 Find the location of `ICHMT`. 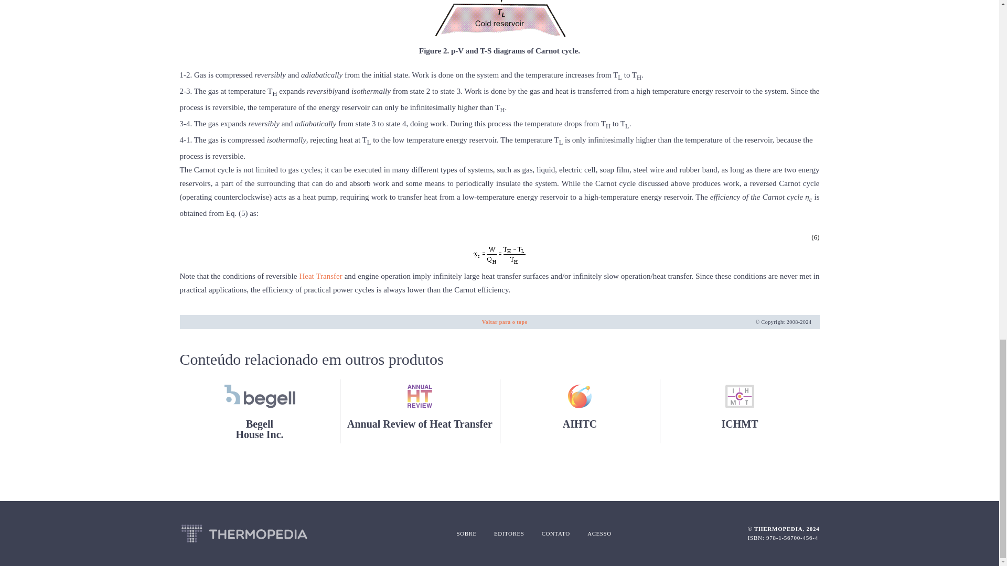

ICHMT is located at coordinates (740, 411).